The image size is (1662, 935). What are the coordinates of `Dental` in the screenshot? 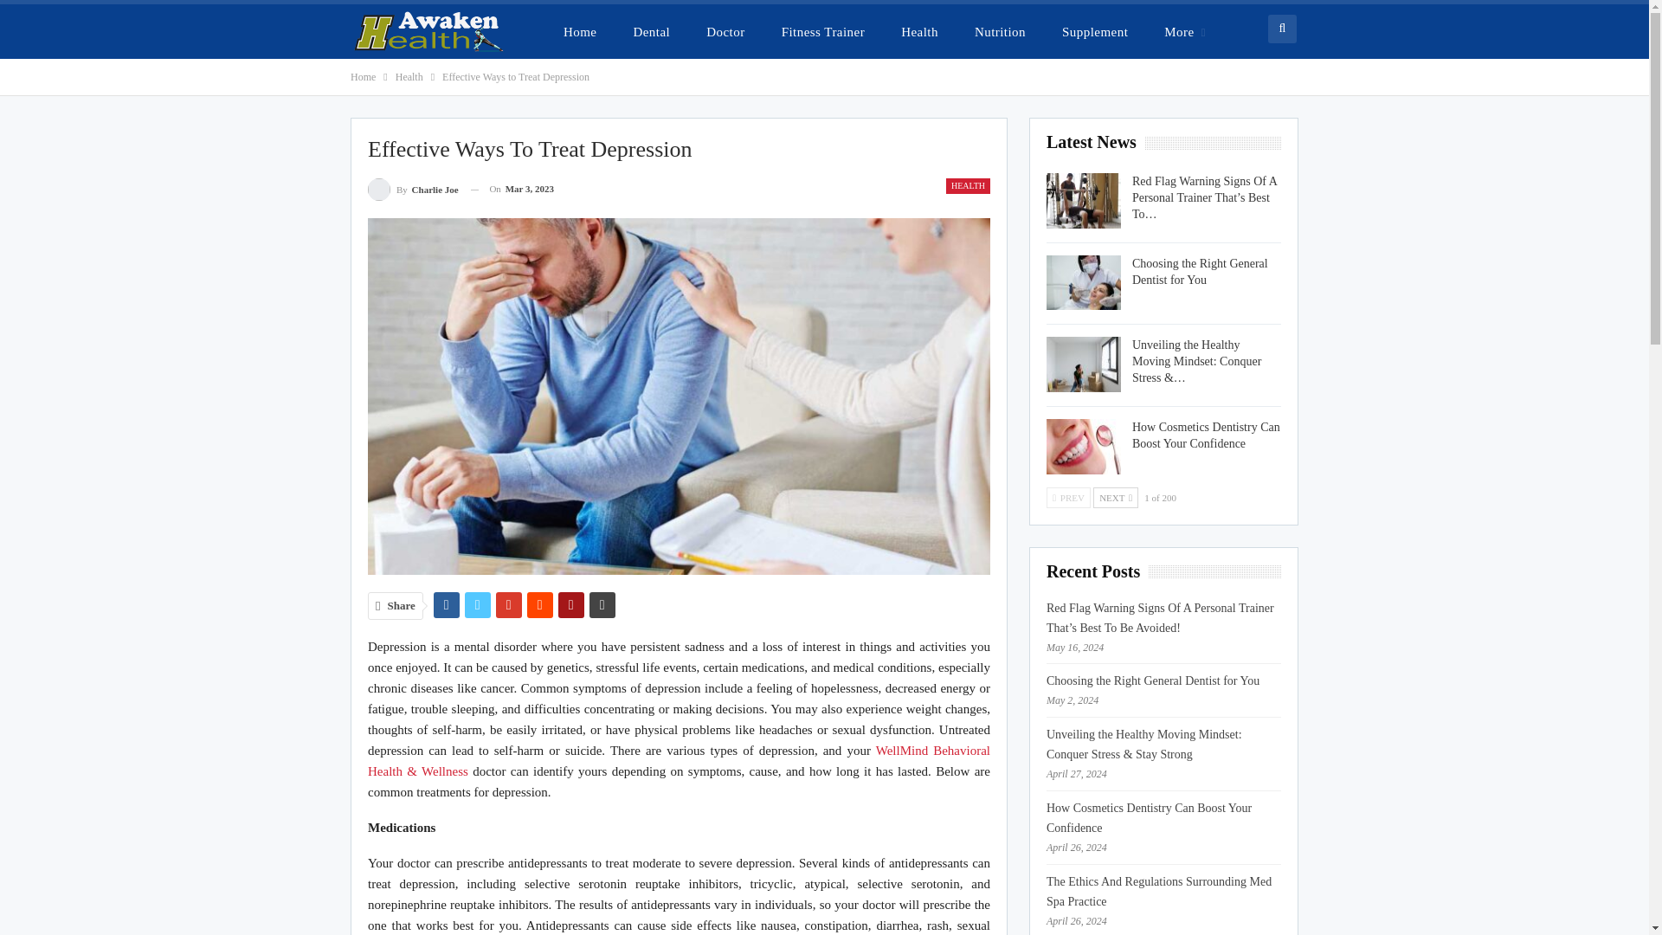 It's located at (651, 31).